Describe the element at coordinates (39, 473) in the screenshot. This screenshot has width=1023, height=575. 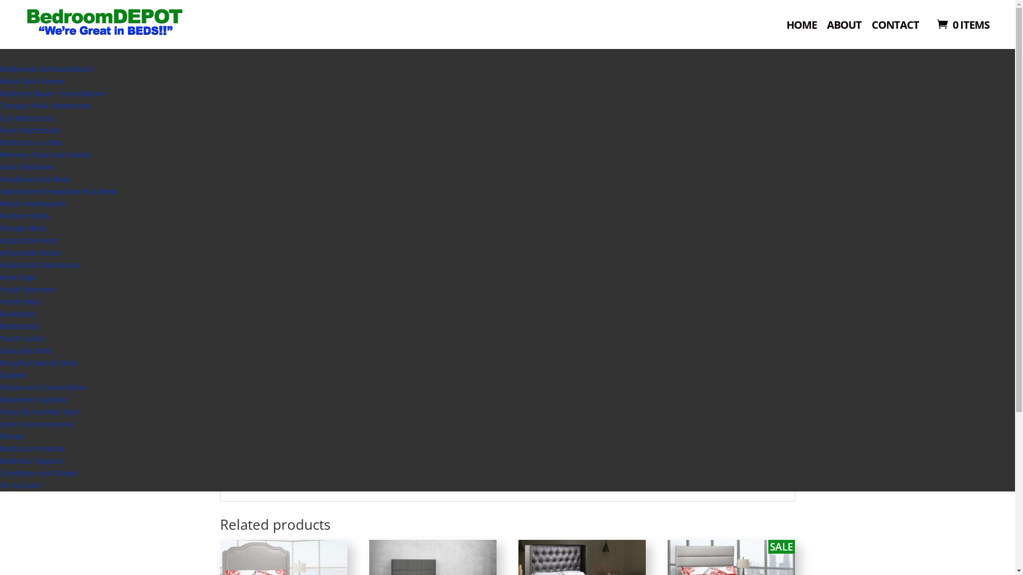
I see `Comforter and Sheets` at that location.